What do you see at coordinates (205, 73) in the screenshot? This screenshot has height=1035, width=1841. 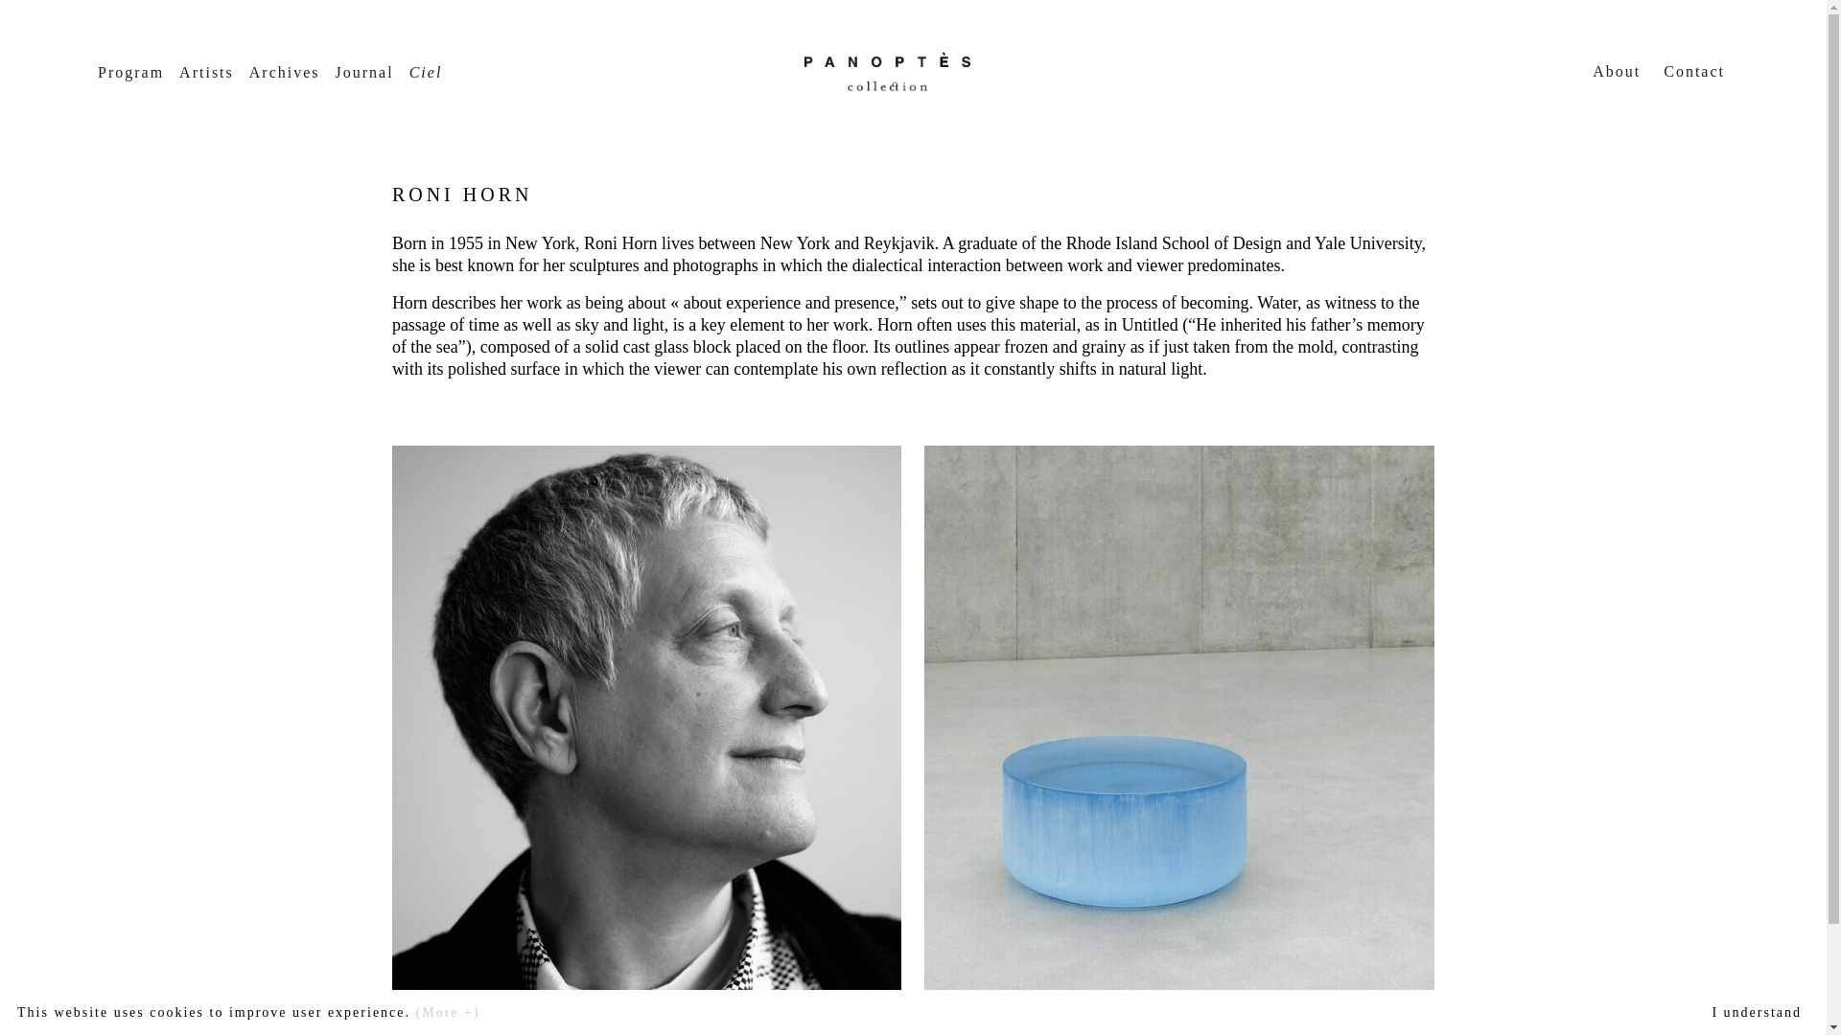 I see `Artists` at bounding box center [205, 73].